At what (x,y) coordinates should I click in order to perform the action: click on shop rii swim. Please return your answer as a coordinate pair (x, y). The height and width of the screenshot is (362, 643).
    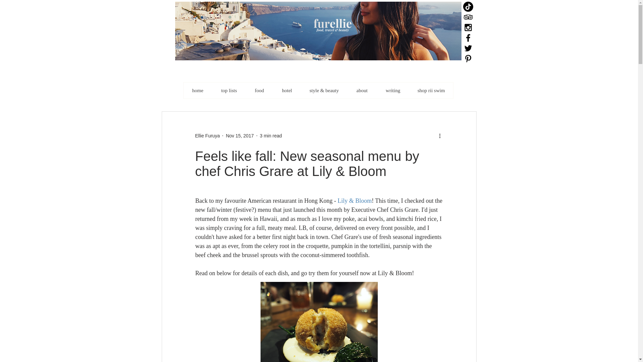
    Looking at the image, I should click on (431, 90).